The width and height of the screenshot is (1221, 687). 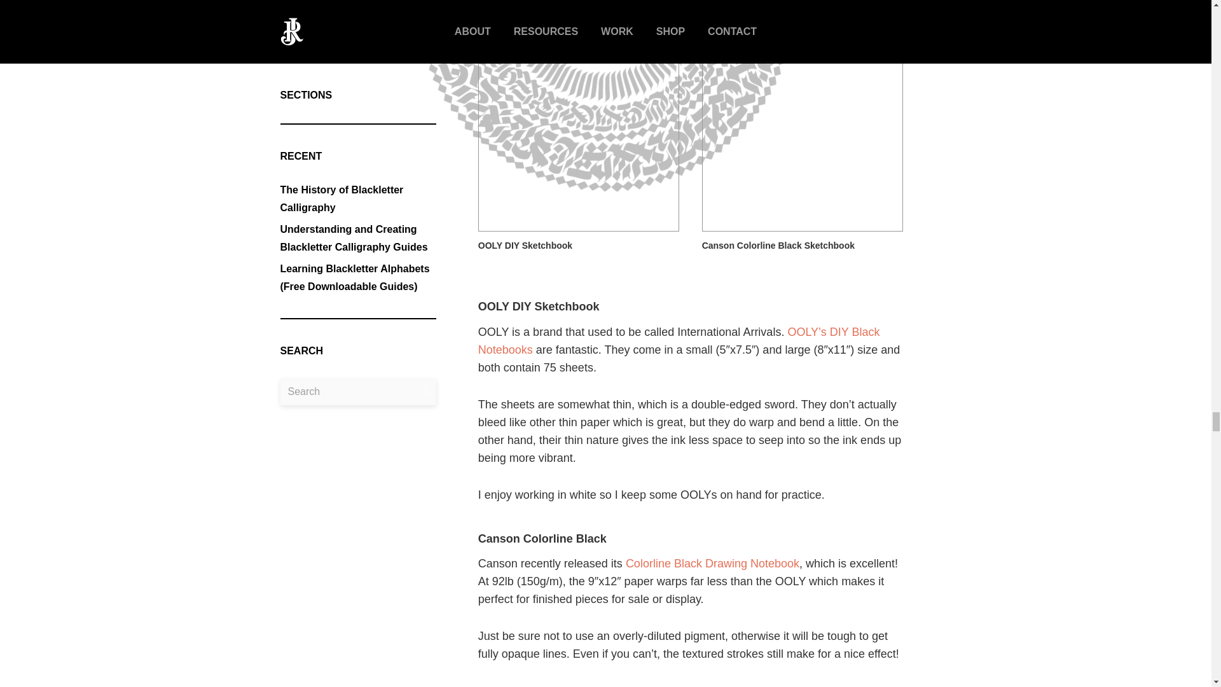 What do you see at coordinates (712, 564) in the screenshot?
I see `Colorline Black Drawing Notebook` at bounding box center [712, 564].